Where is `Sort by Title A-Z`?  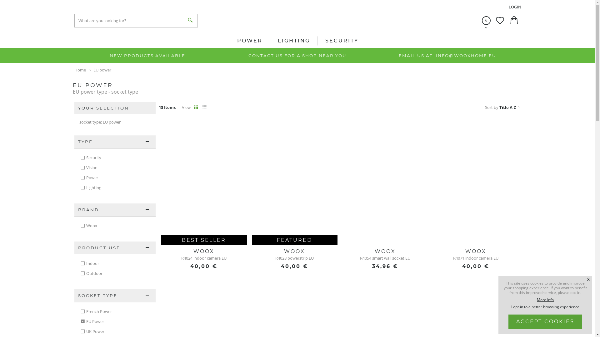
Sort by Title A-Z is located at coordinates (503, 107).